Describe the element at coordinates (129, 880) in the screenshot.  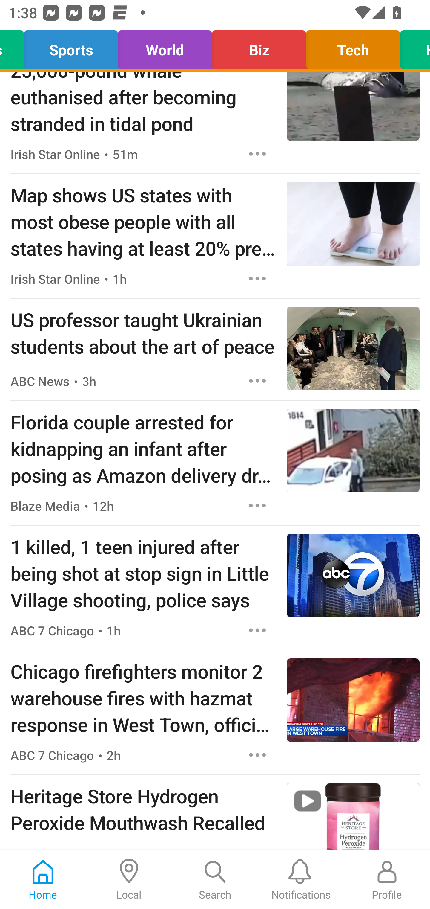
I see `Local` at that location.